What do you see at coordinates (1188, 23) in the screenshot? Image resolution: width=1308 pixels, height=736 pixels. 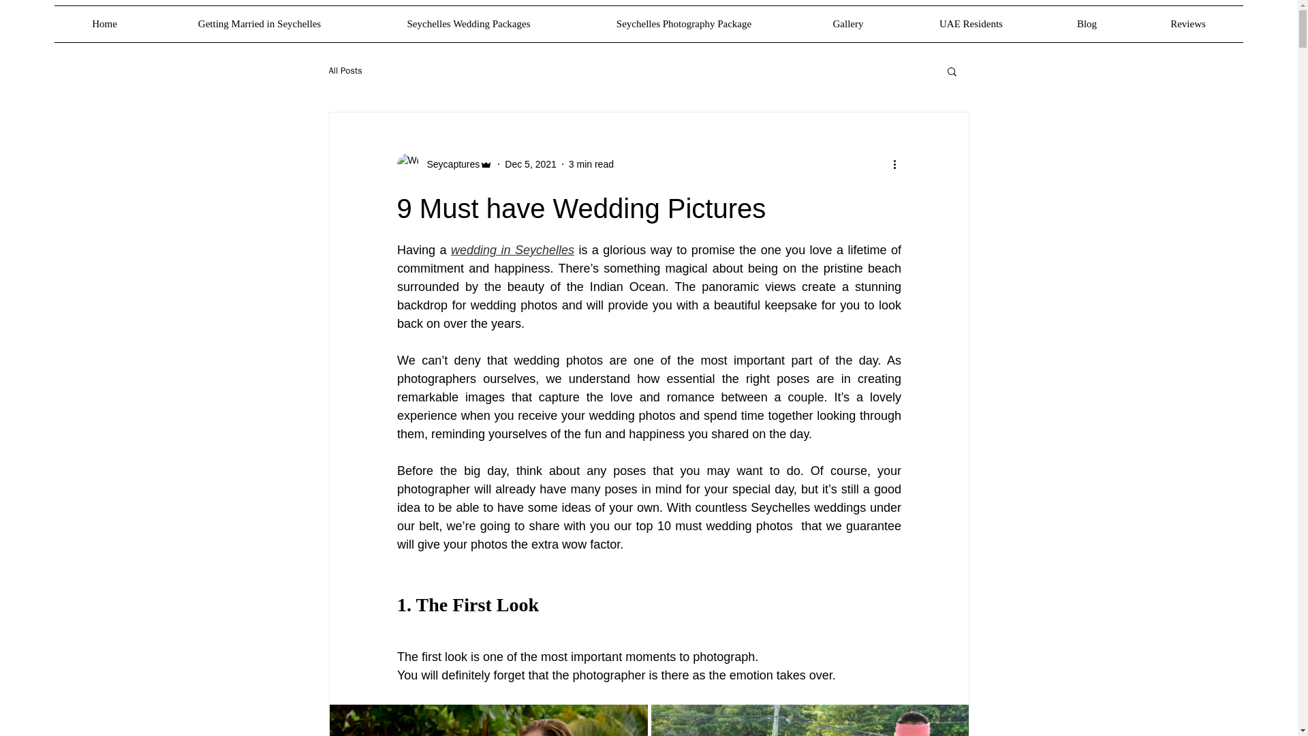 I see `Reviews` at bounding box center [1188, 23].